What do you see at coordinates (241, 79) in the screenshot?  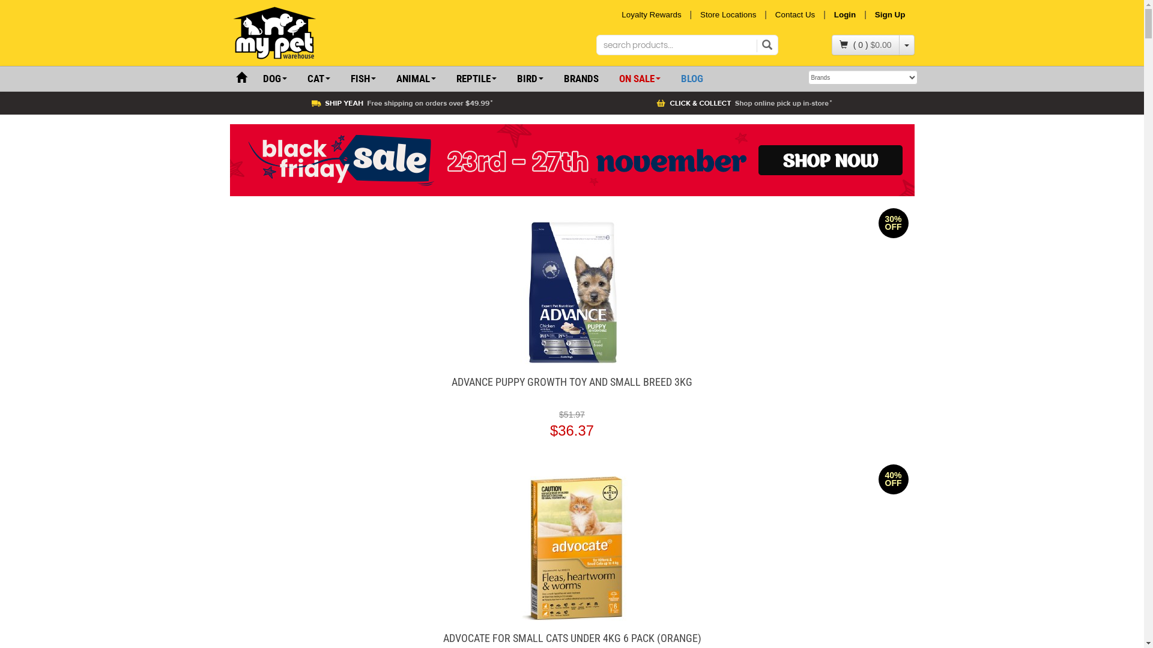 I see `Home` at bounding box center [241, 79].